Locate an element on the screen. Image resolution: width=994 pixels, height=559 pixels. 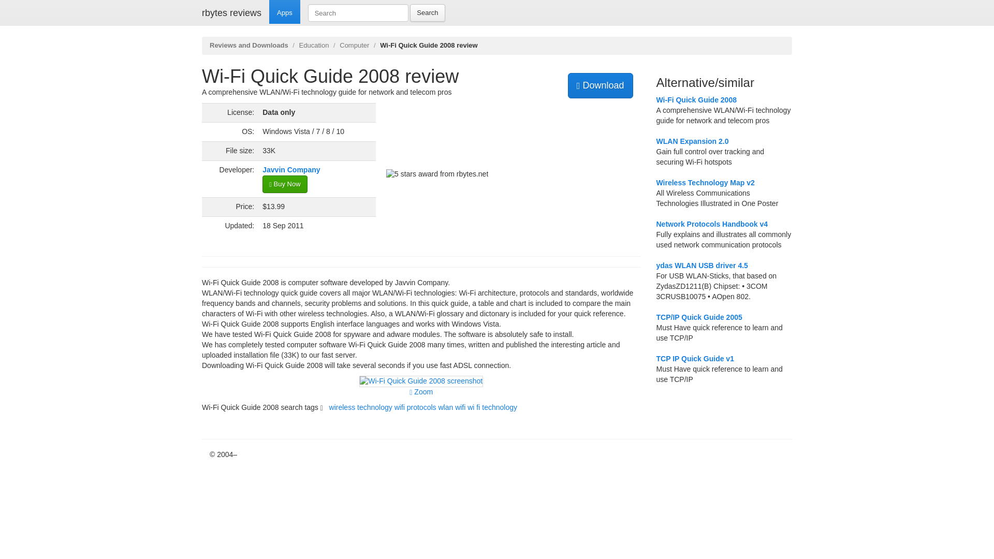
TCP IP Quick Guide v1 is located at coordinates (695, 358).